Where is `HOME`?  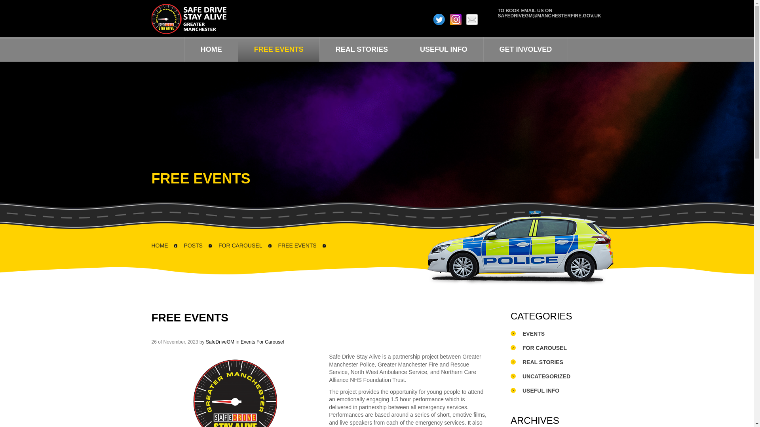 HOME is located at coordinates (211, 49).